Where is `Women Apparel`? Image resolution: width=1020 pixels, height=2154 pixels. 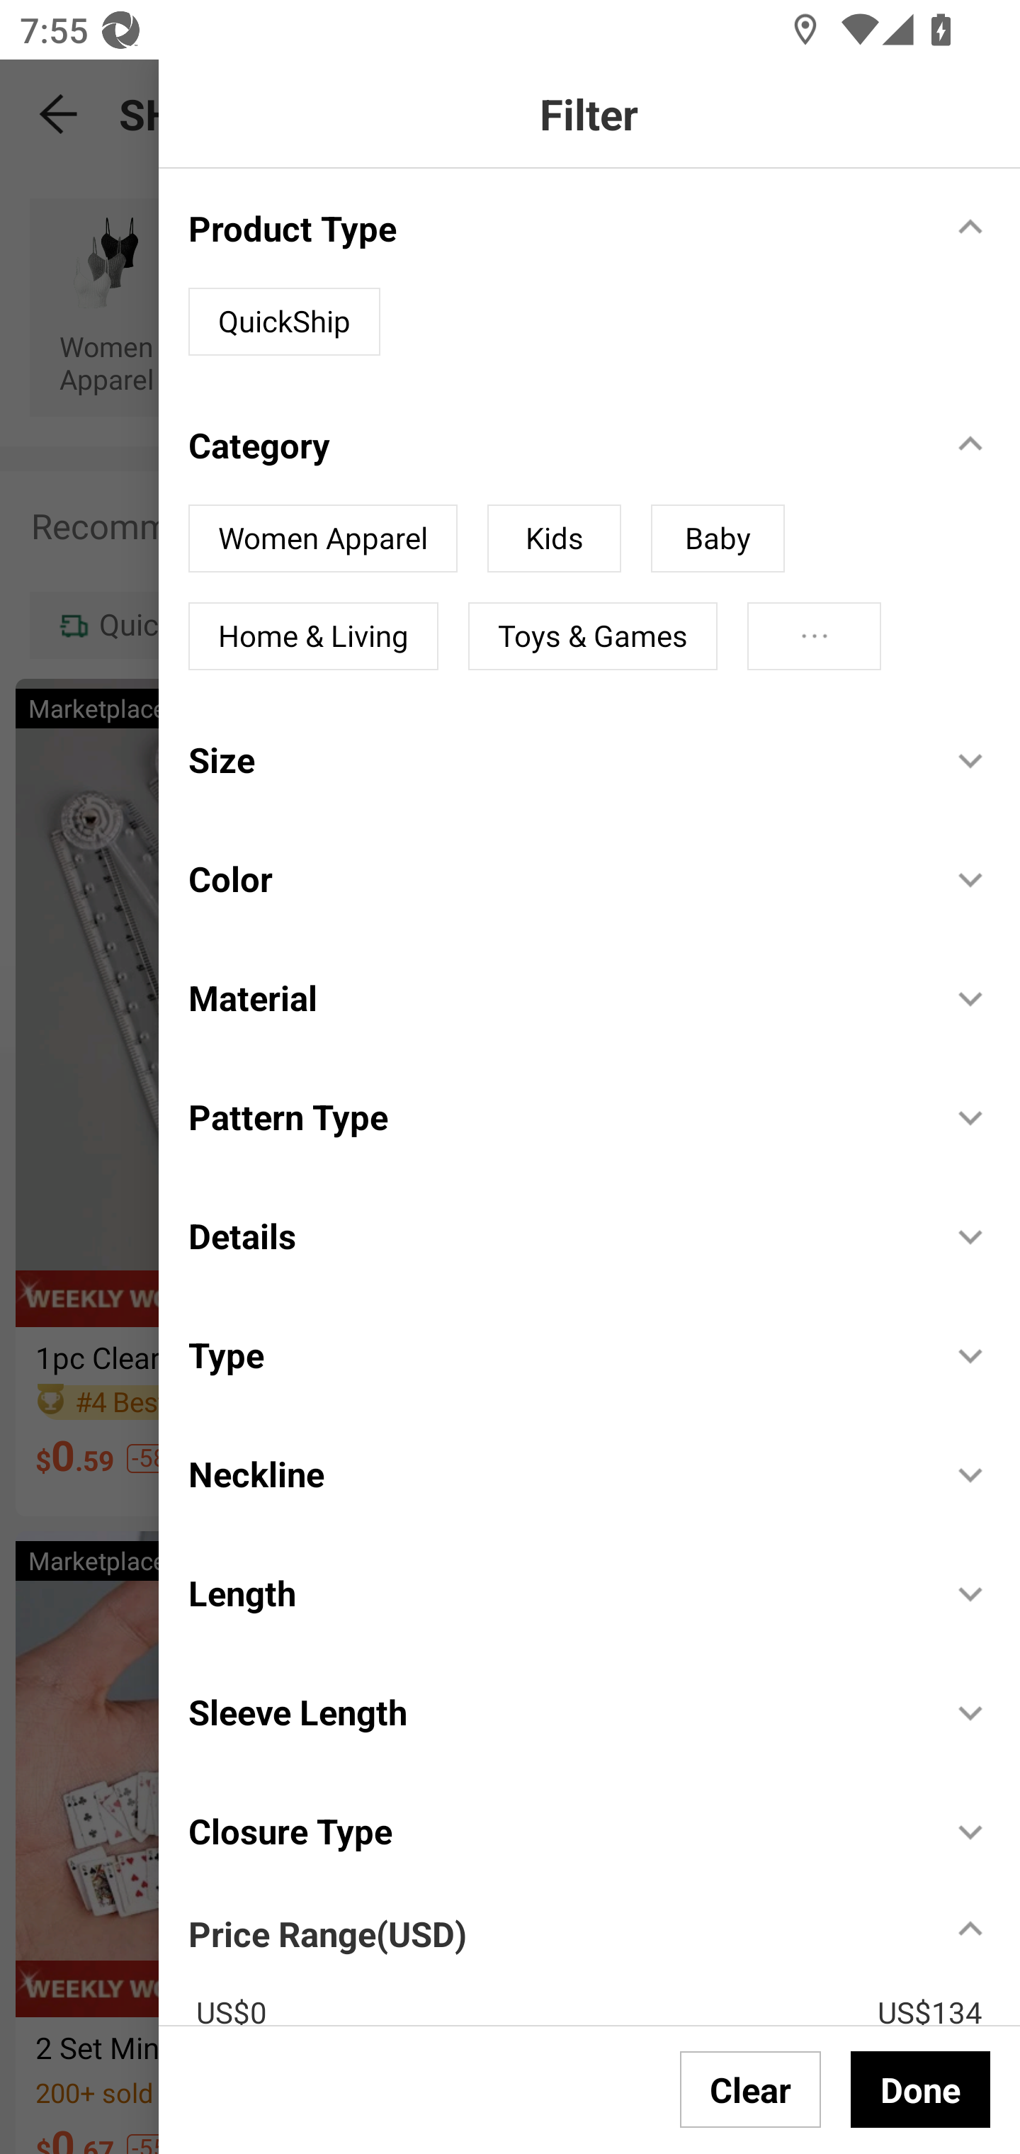 Women Apparel is located at coordinates (323, 538).